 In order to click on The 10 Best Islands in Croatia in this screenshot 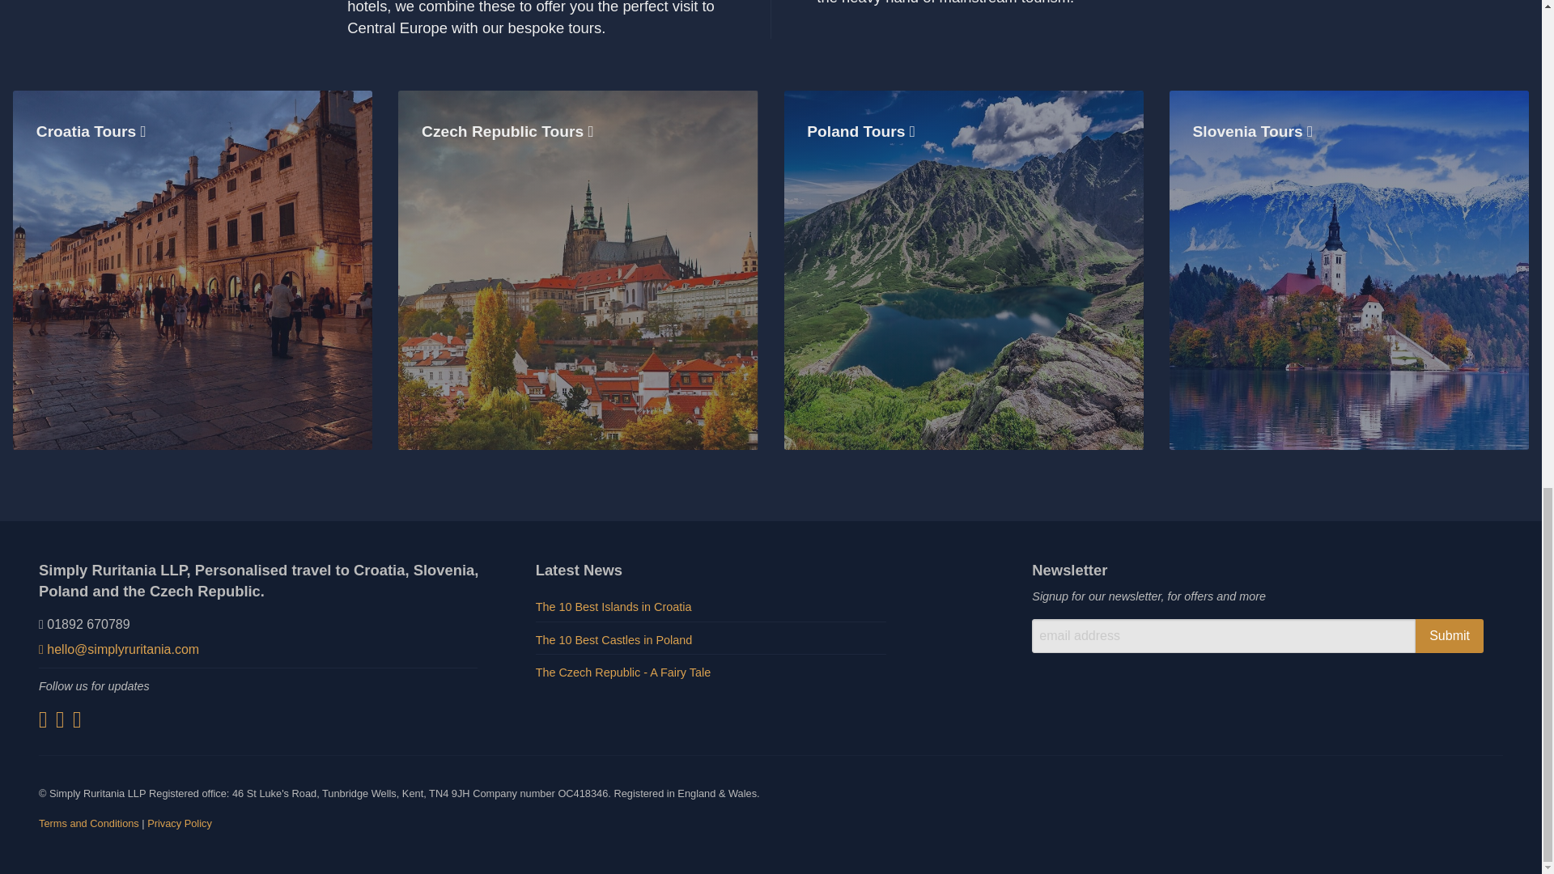, I will do `click(711, 609)`.